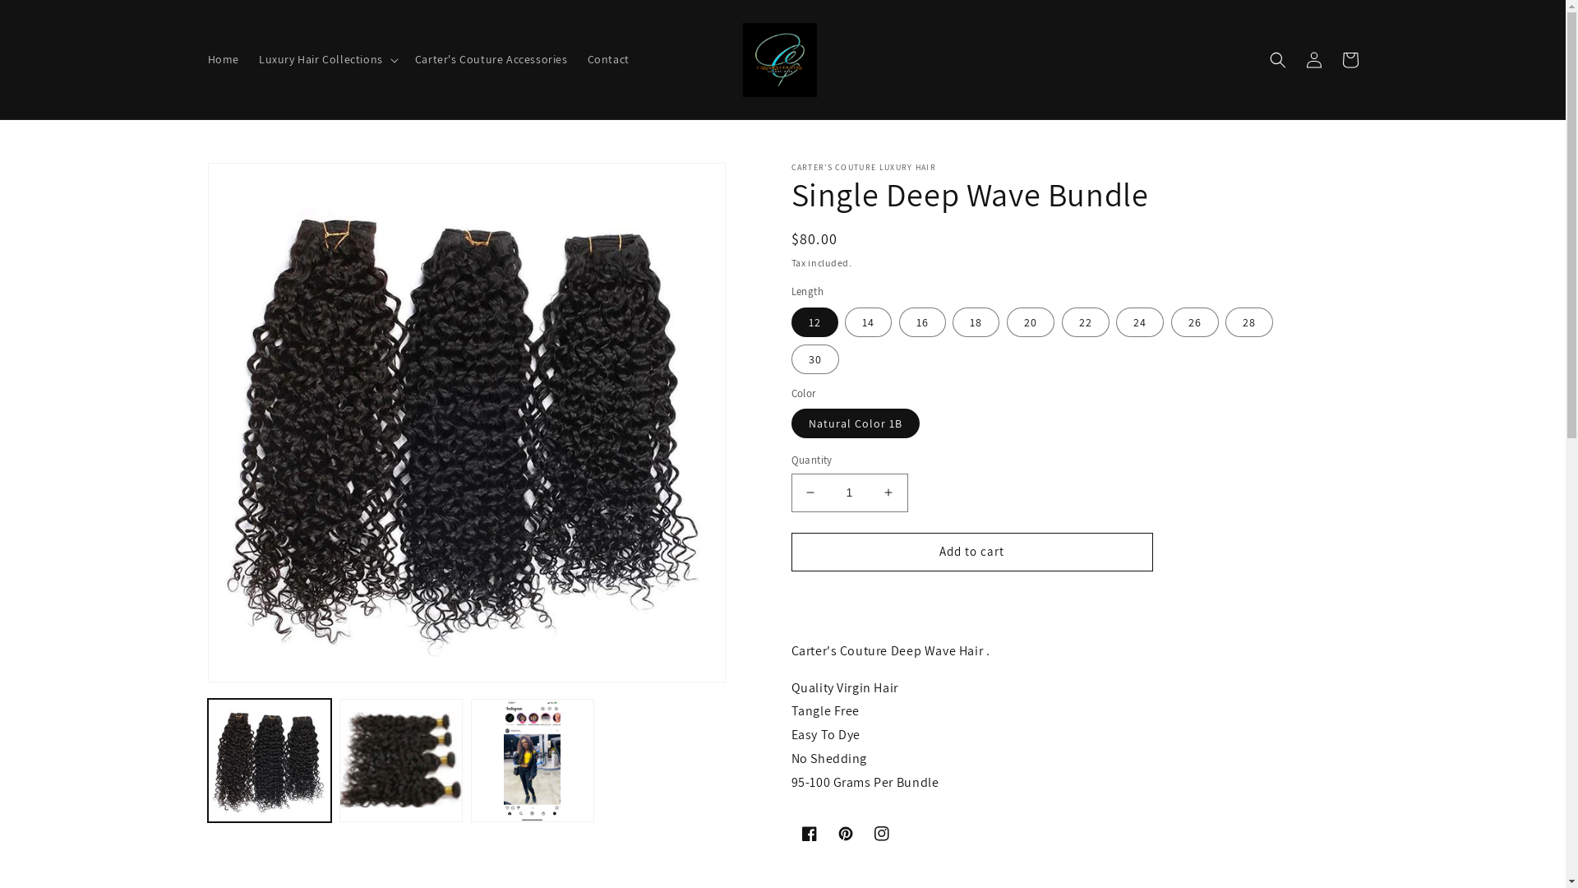 Image resolution: width=1578 pixels, height=888 pixels. What do you see at coordinates (1313, 59) in the screenshot?
I see `Log in` at bounding box center [1313, 59].